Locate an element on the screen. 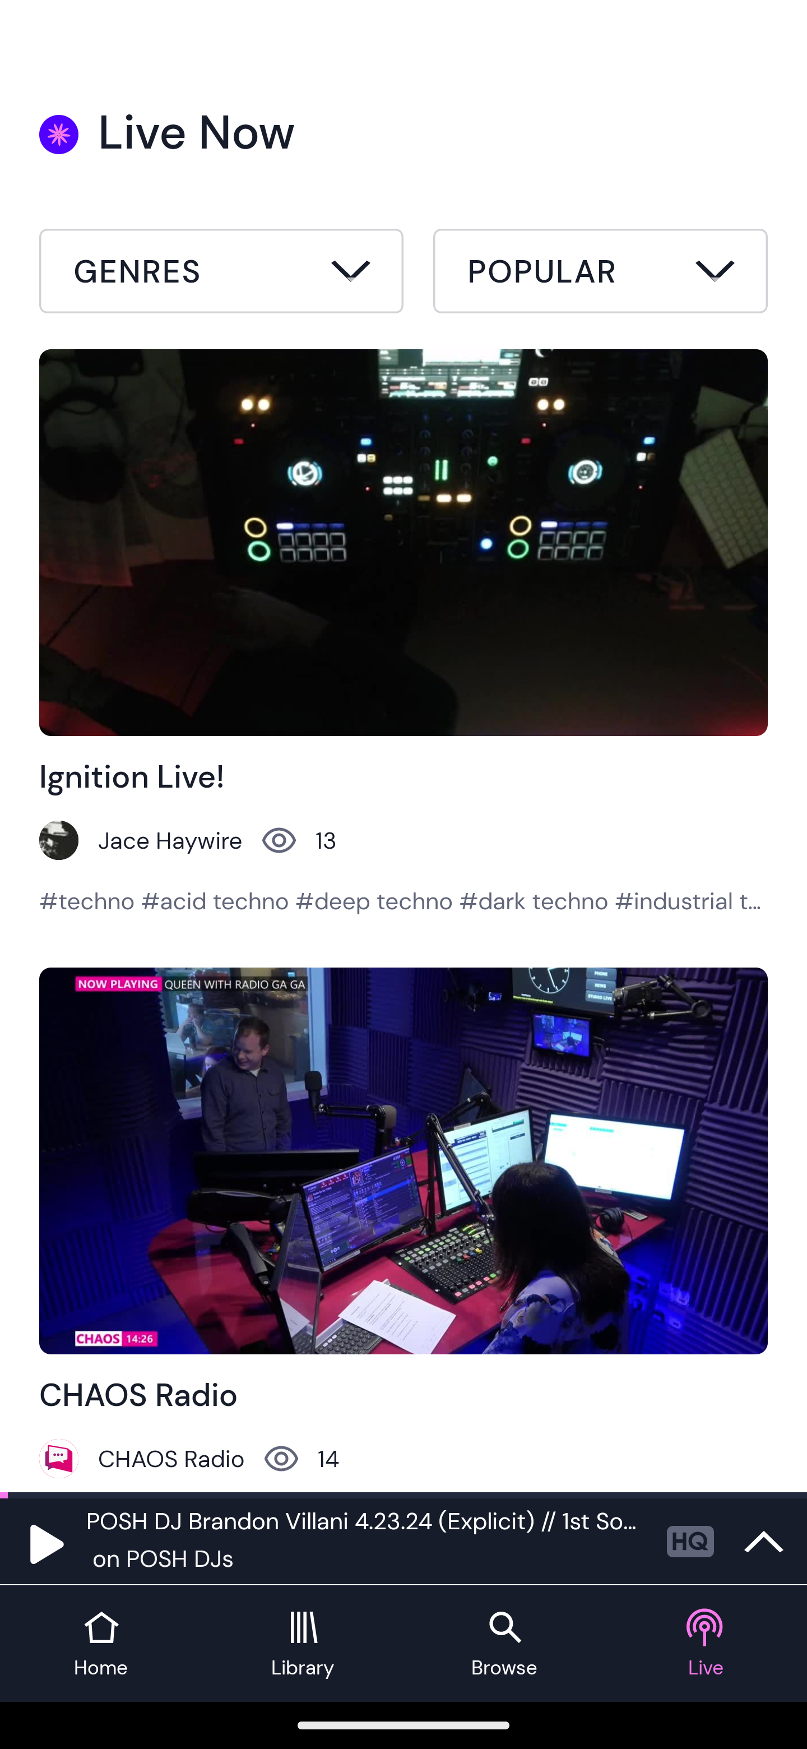 The image size is (807, 1749). Home tab Home is located at coordinates (101, 1644).